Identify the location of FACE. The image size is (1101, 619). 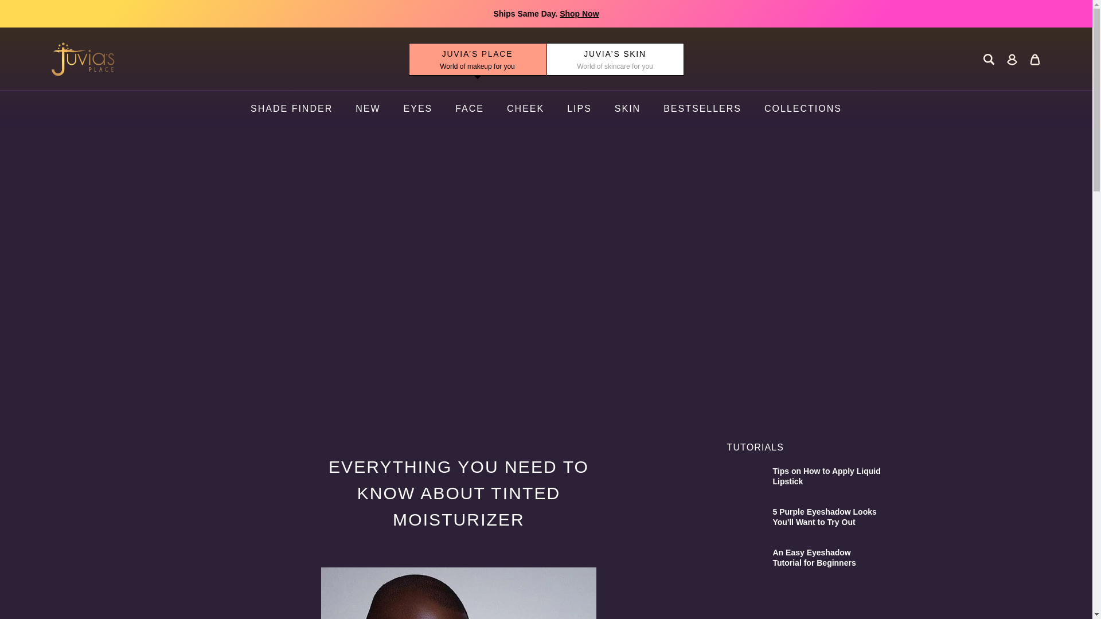
(470, 108).